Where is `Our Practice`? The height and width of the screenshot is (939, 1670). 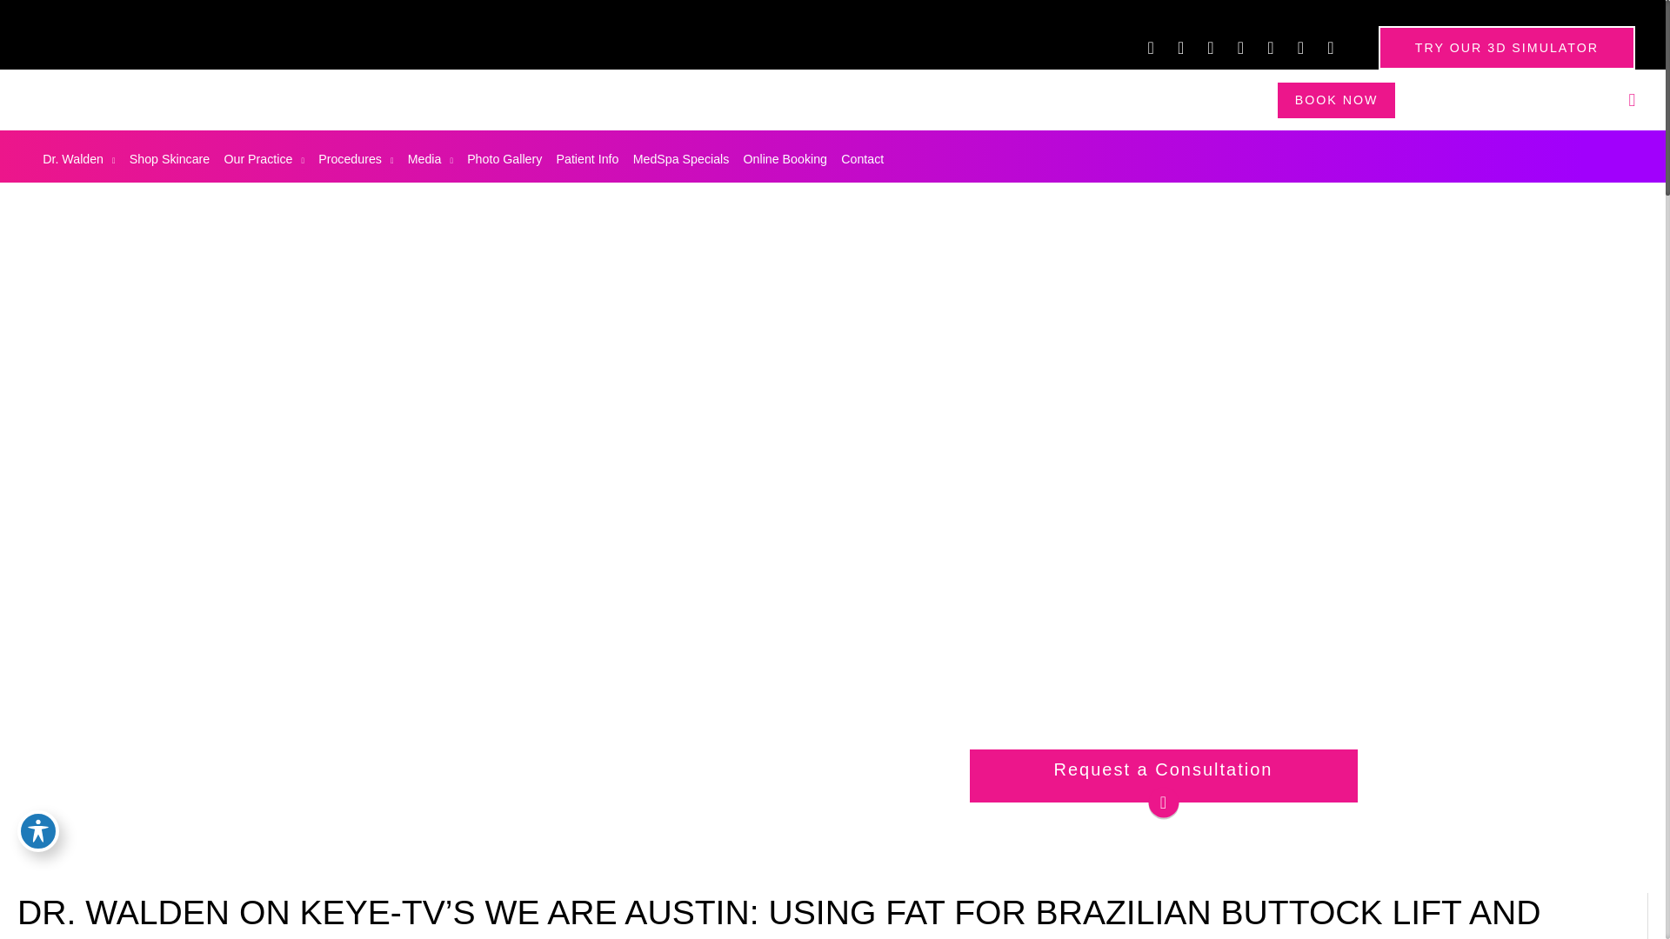 Our Practice is located at coordinates (258, 158).